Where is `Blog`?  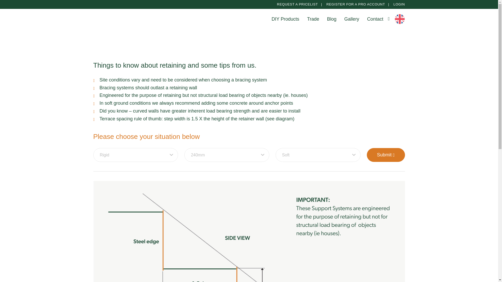
Blog is located at coordinates (332, 19).